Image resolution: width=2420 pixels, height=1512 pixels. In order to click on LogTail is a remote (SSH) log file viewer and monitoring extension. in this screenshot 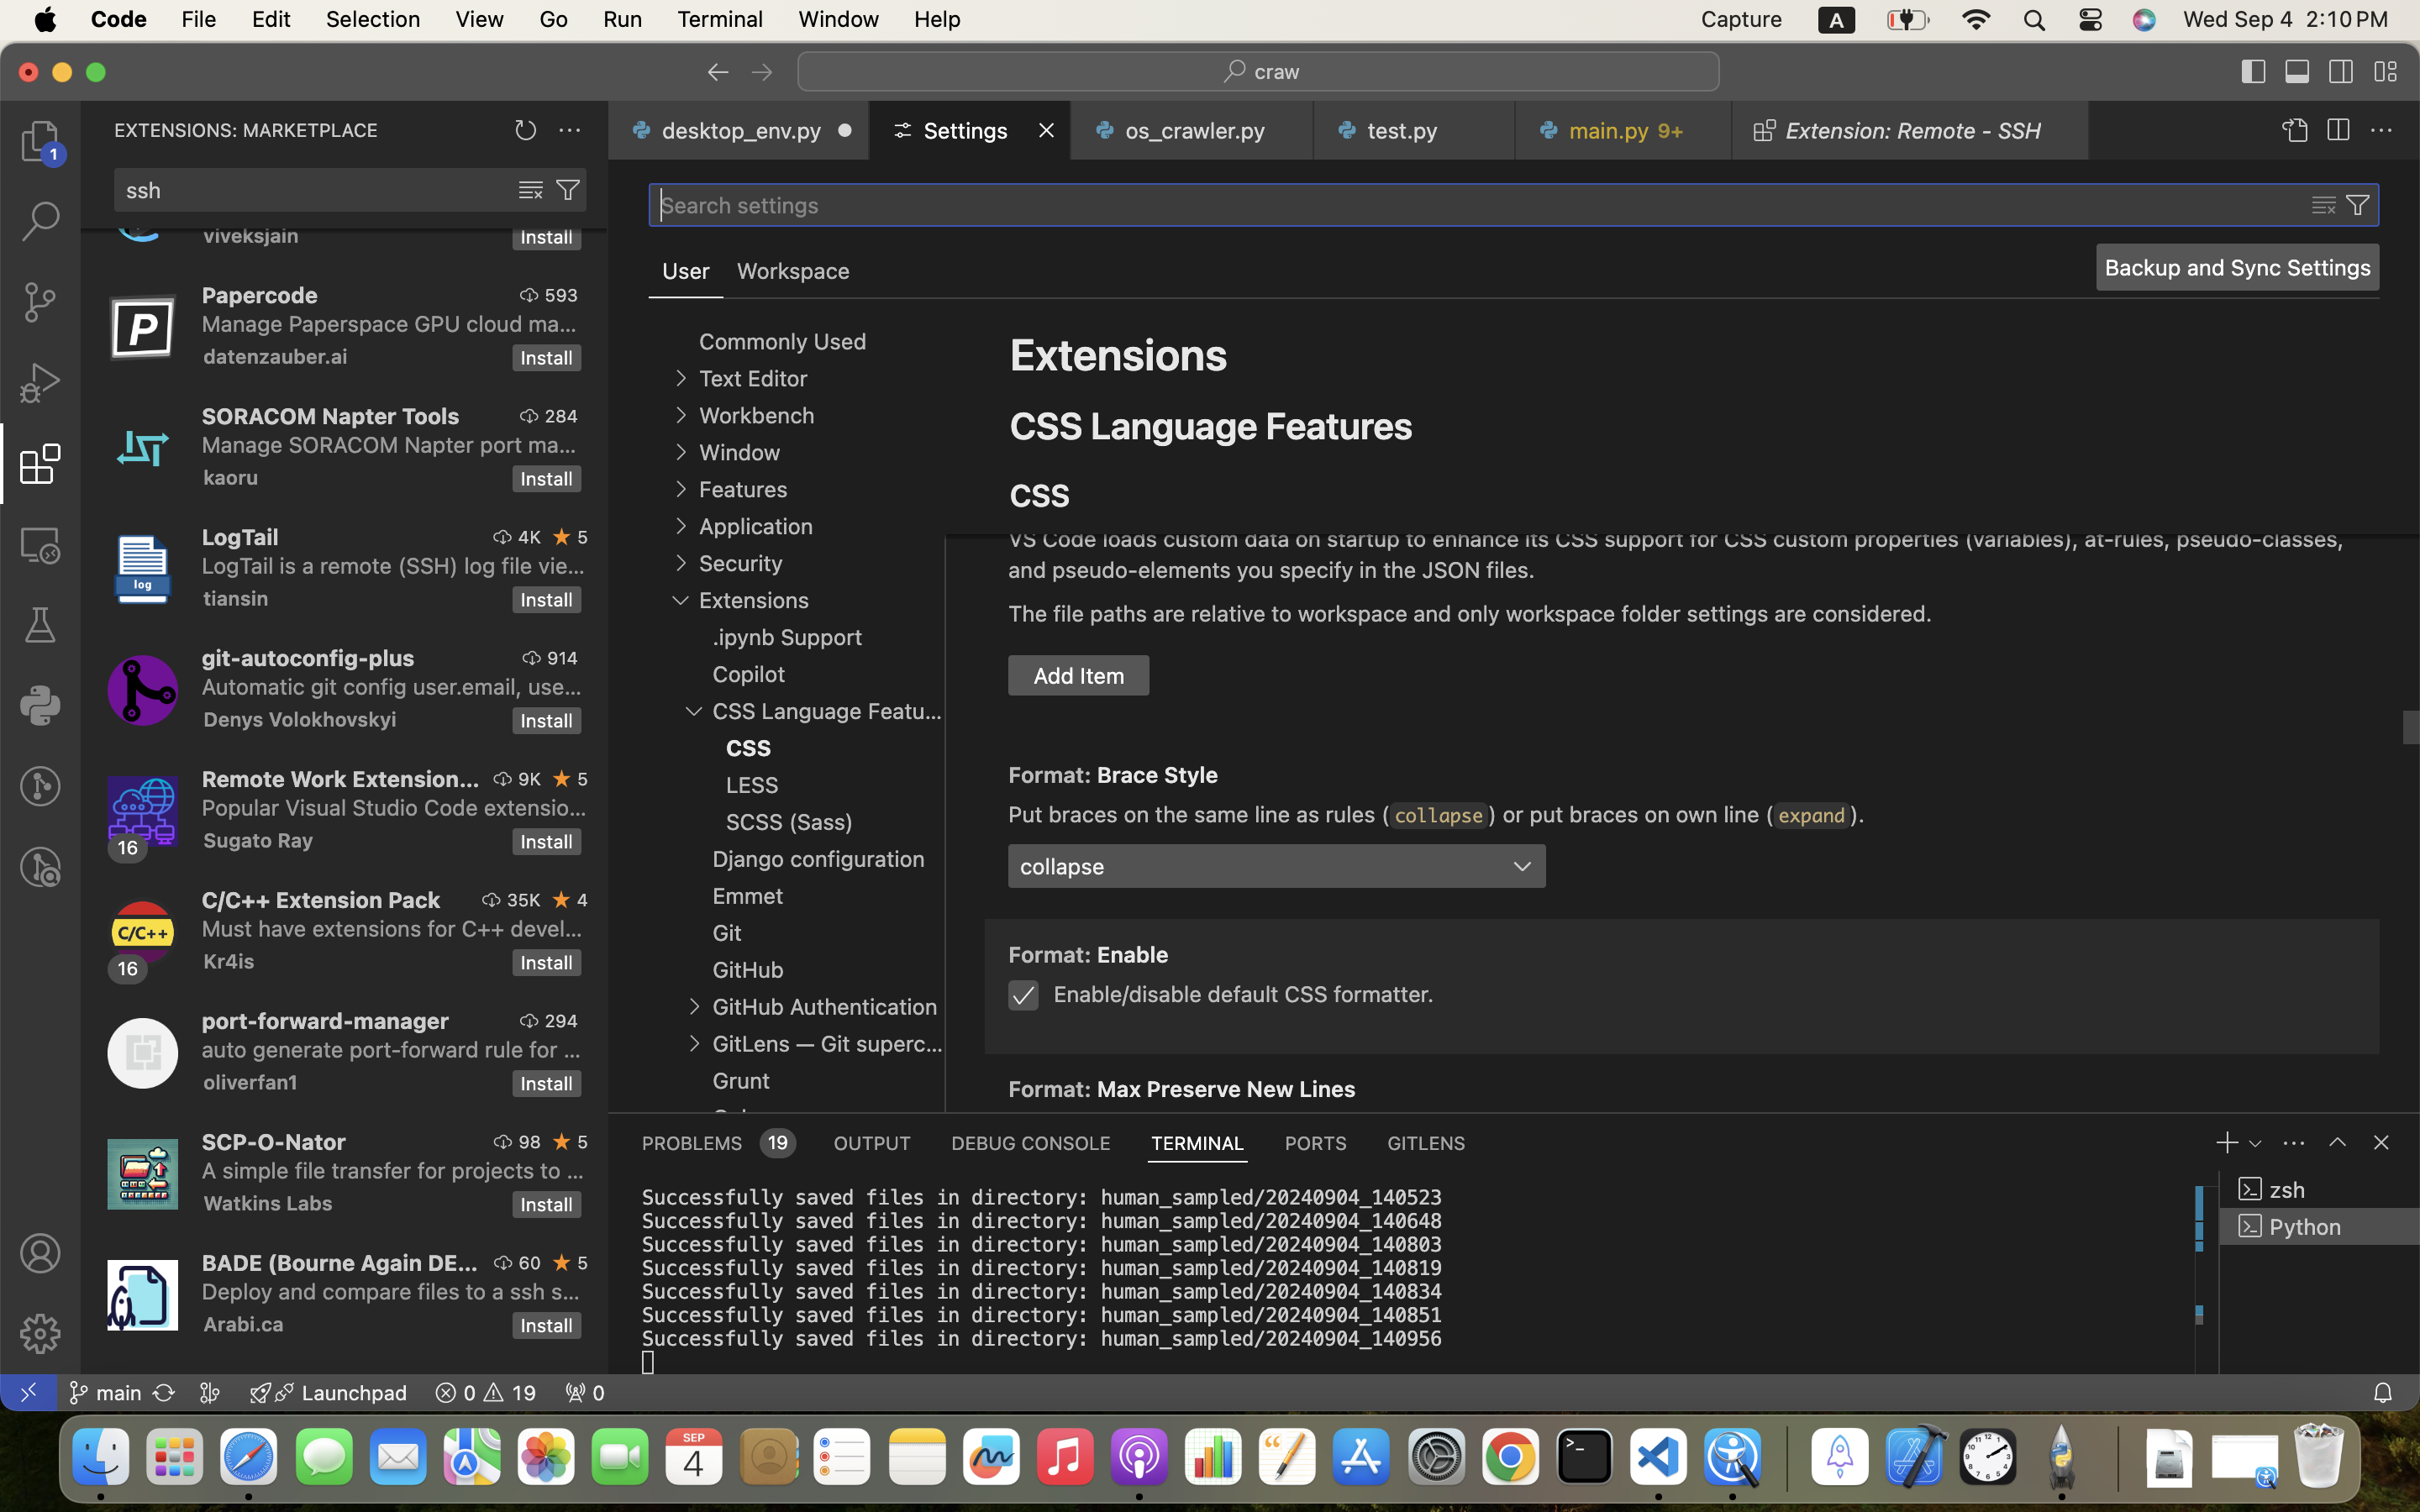, I will do `click(394, 565)`.